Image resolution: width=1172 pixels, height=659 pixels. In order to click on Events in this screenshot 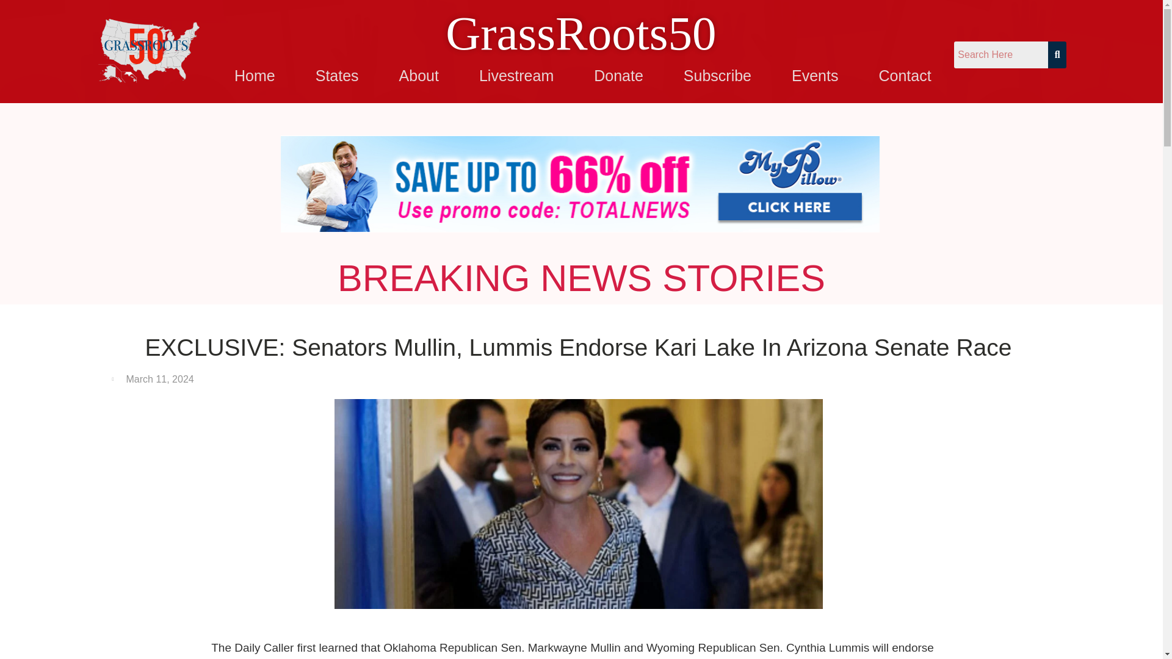, I will do `click(814, 76)`.